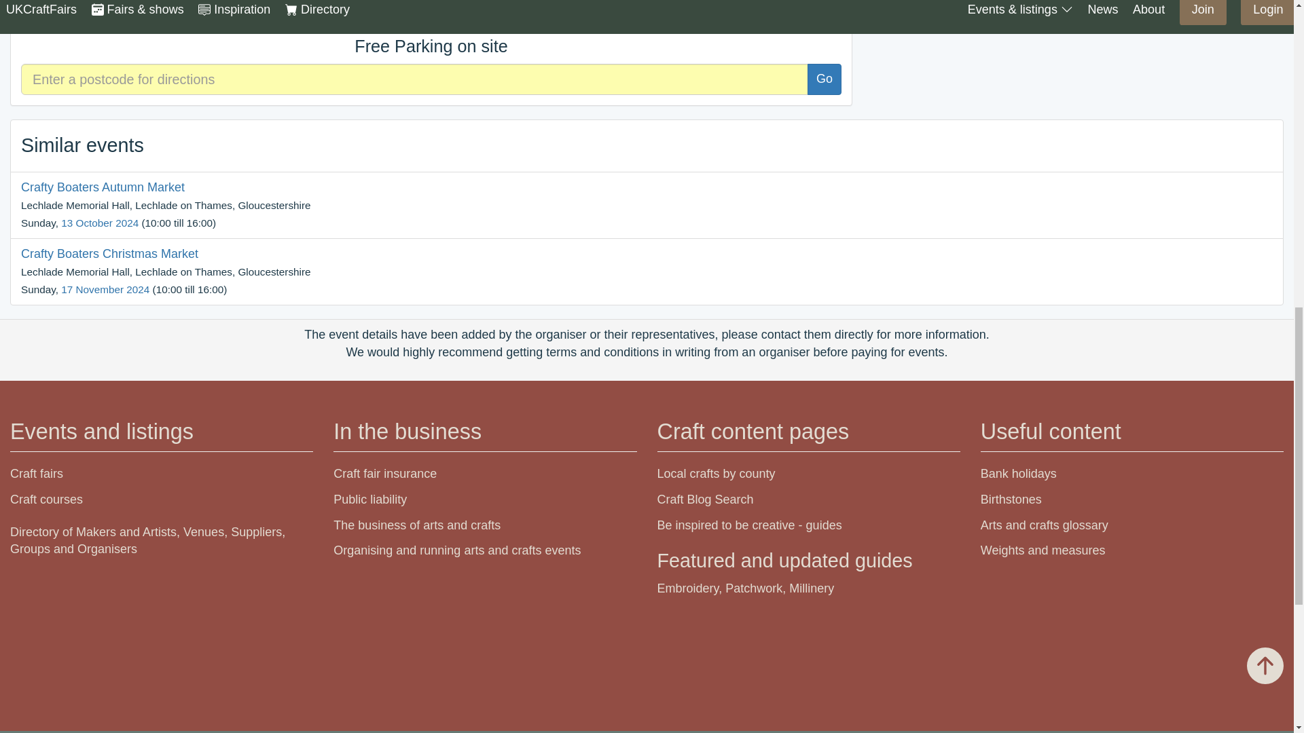 The image size is (1304, 733). I want to click on Lechlade on Thames, so click(364, 16).